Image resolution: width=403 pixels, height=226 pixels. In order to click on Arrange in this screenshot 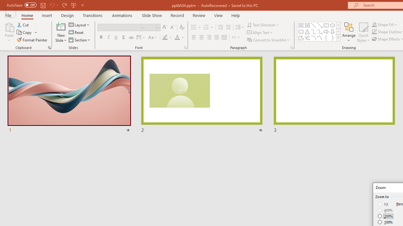, I will do `click(349, 32)`.